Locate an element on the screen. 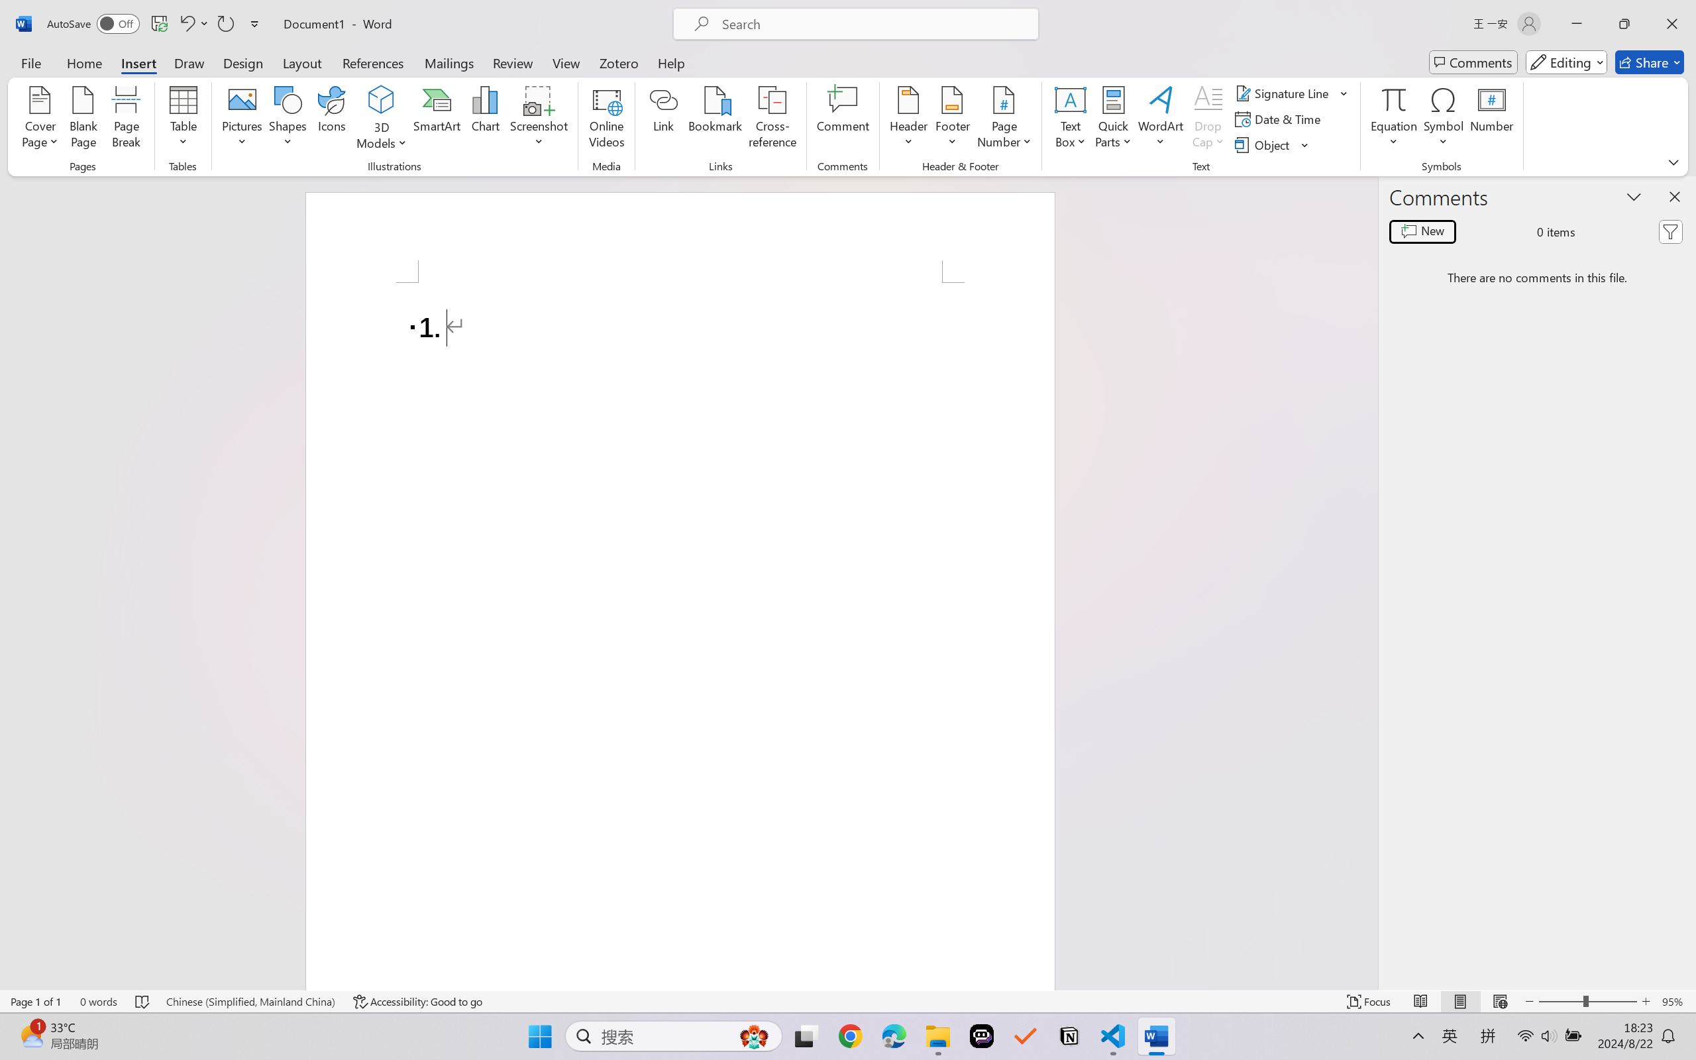 This screenshot has height=1060, width=1696. New comment is located at coordinates (1423, 232).